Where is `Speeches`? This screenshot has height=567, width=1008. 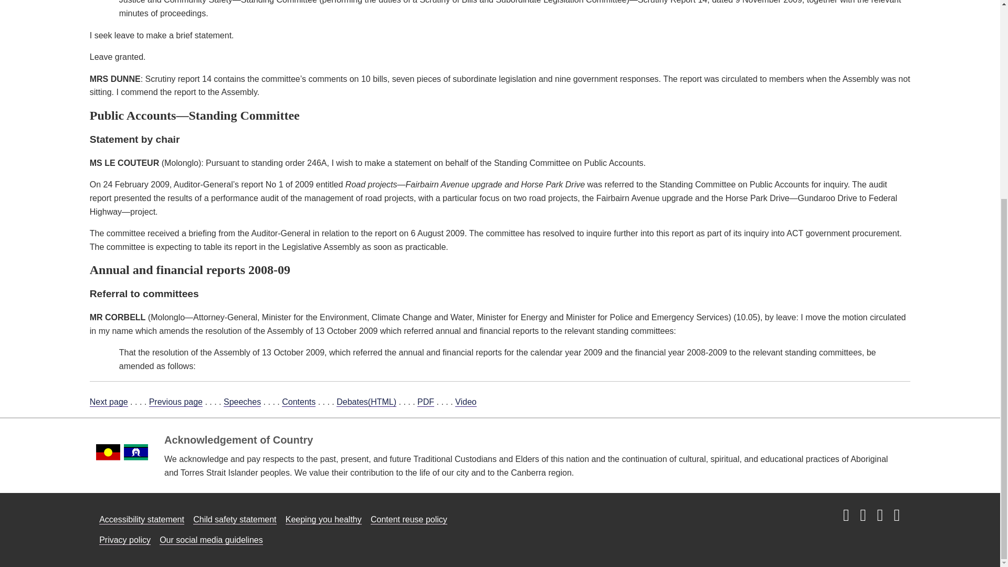 Speeches is located at coordinates (243, 402).